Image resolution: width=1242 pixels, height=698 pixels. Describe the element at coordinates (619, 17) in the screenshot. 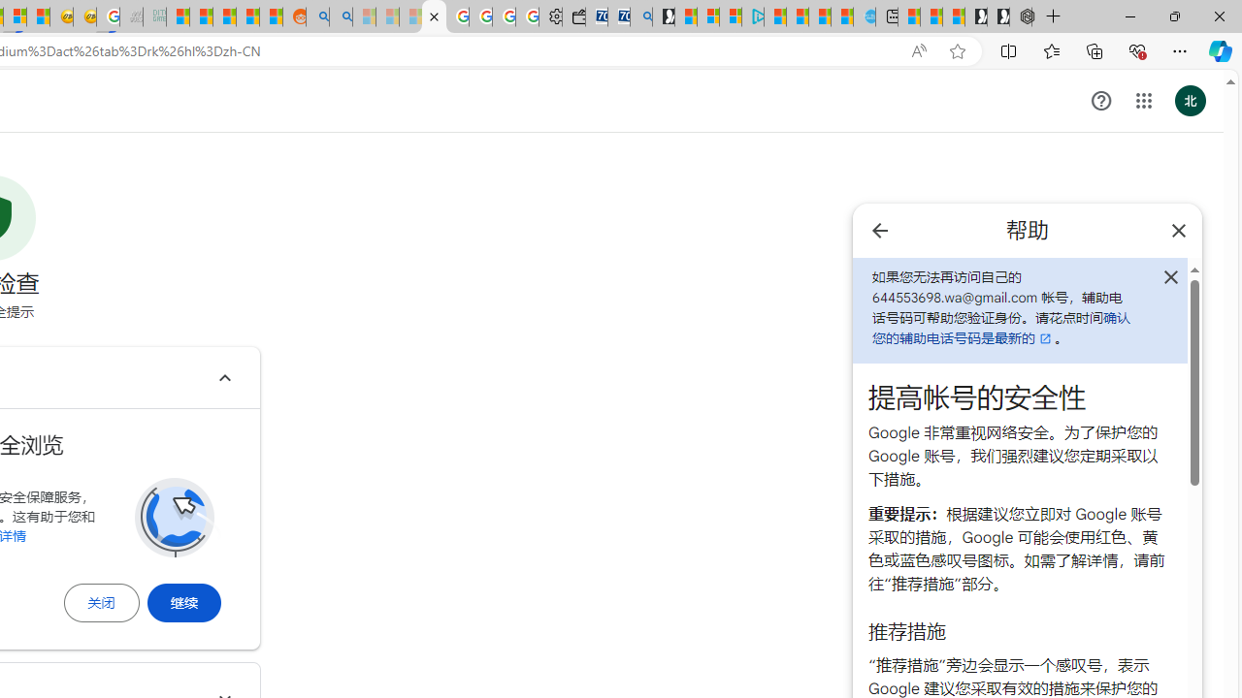

I see `Cheap Car Rentals - Save70.com` at that location.